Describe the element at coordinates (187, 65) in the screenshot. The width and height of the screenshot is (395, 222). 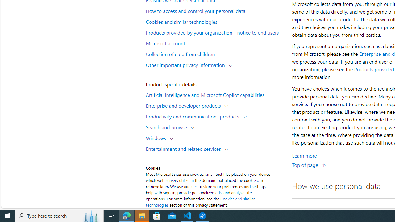
I see `Other important privacy information` at that location.